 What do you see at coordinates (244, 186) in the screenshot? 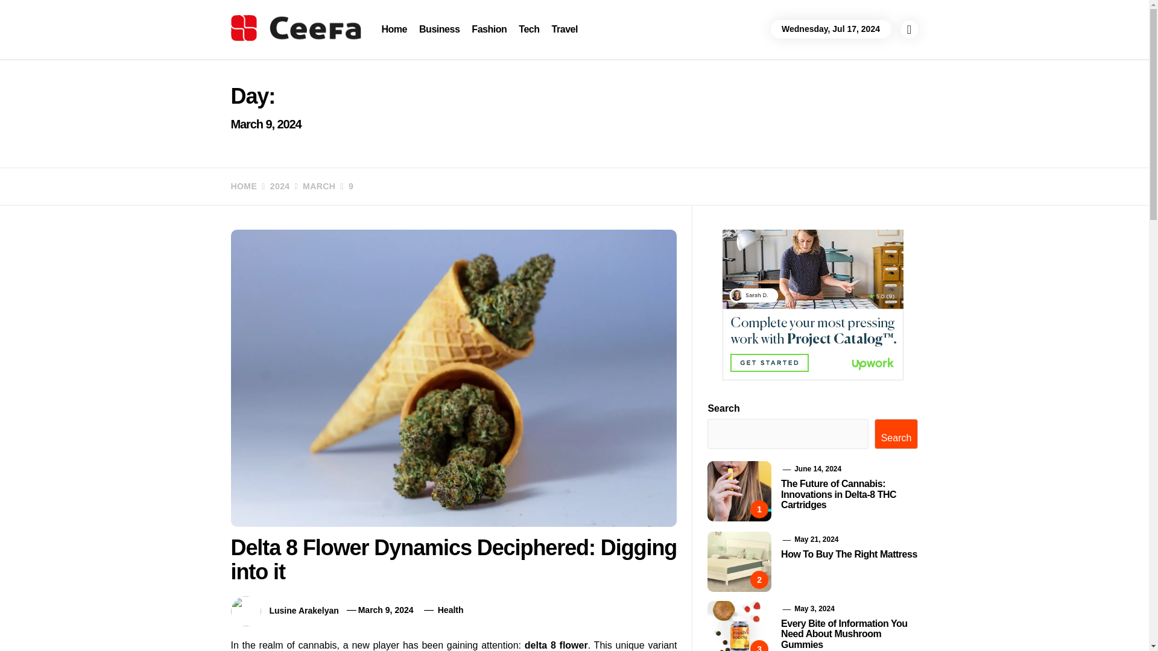
I see `HOME` at bounding box center [244, 186].